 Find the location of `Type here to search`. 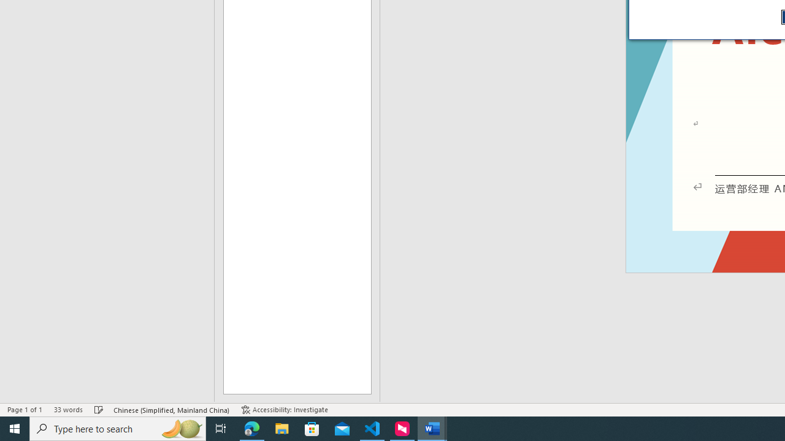

Type here to search is located at coordinates (118, 429).